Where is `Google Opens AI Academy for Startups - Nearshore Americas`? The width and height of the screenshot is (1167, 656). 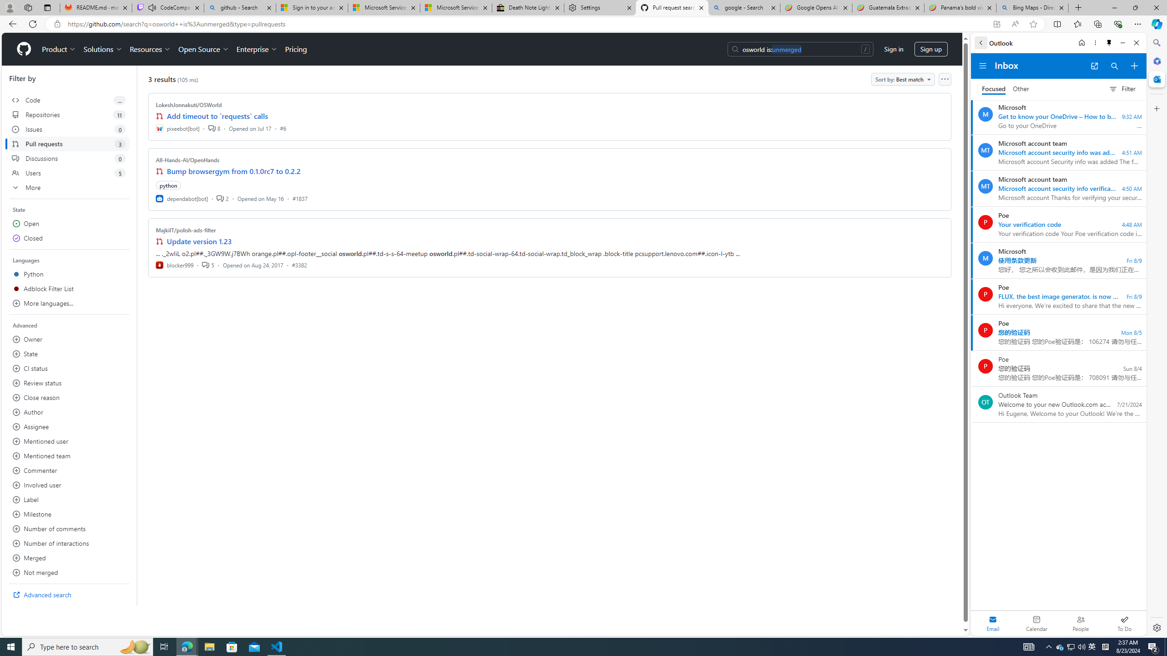
Google Opens AI Academy for Startups - Nearshore Americas is located at coordinates (816, 8).